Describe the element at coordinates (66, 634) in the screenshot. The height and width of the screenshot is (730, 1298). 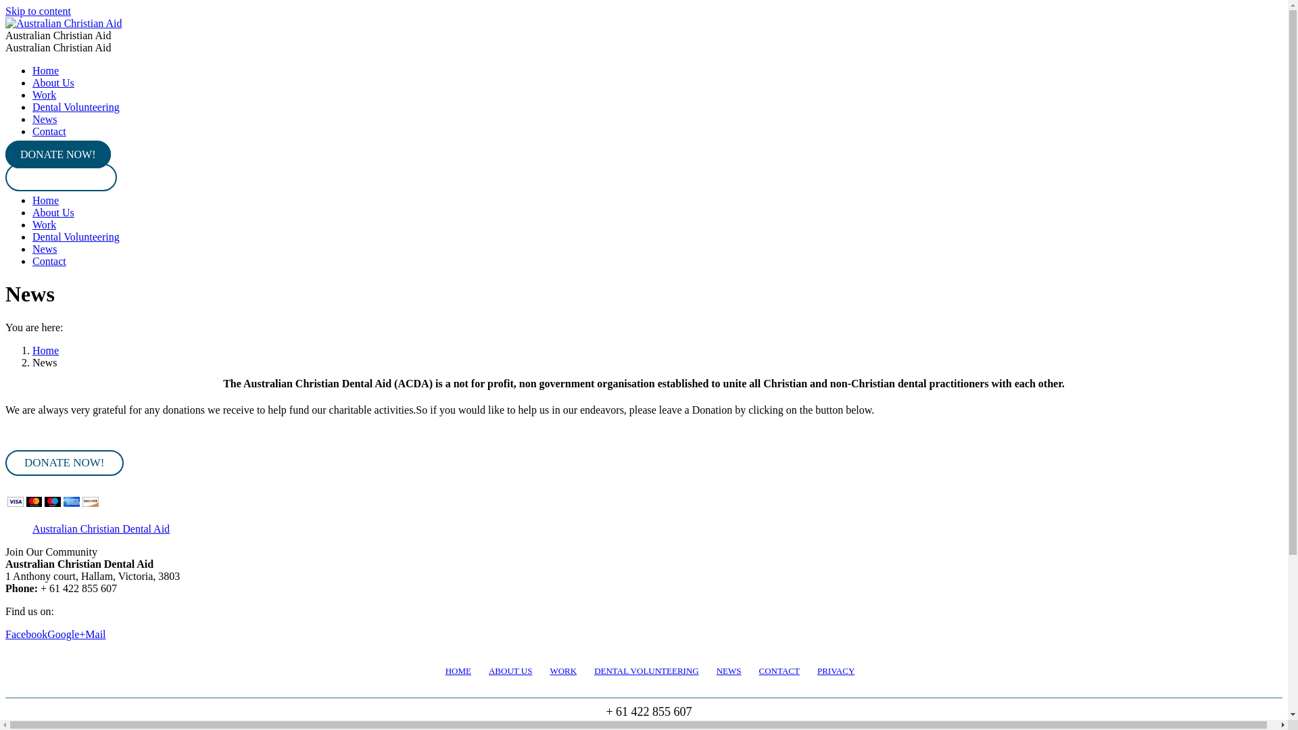
I see `Google+` at that location.